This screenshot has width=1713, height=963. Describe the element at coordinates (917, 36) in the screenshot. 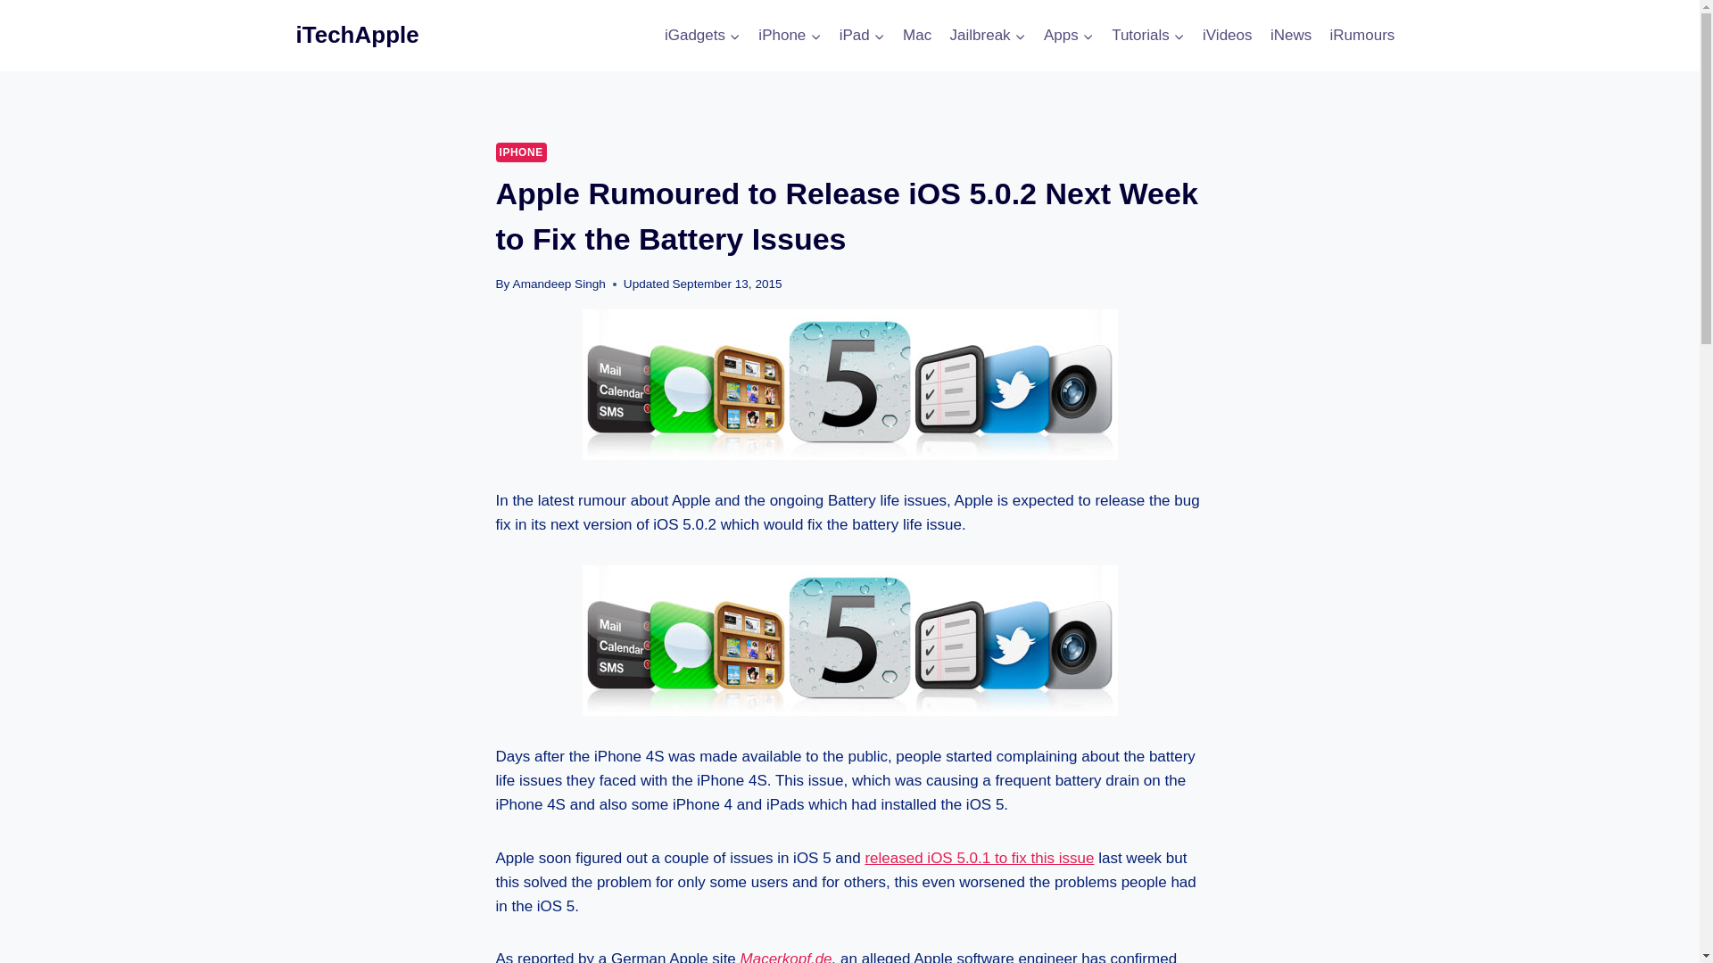

I see `Mac` at that location.